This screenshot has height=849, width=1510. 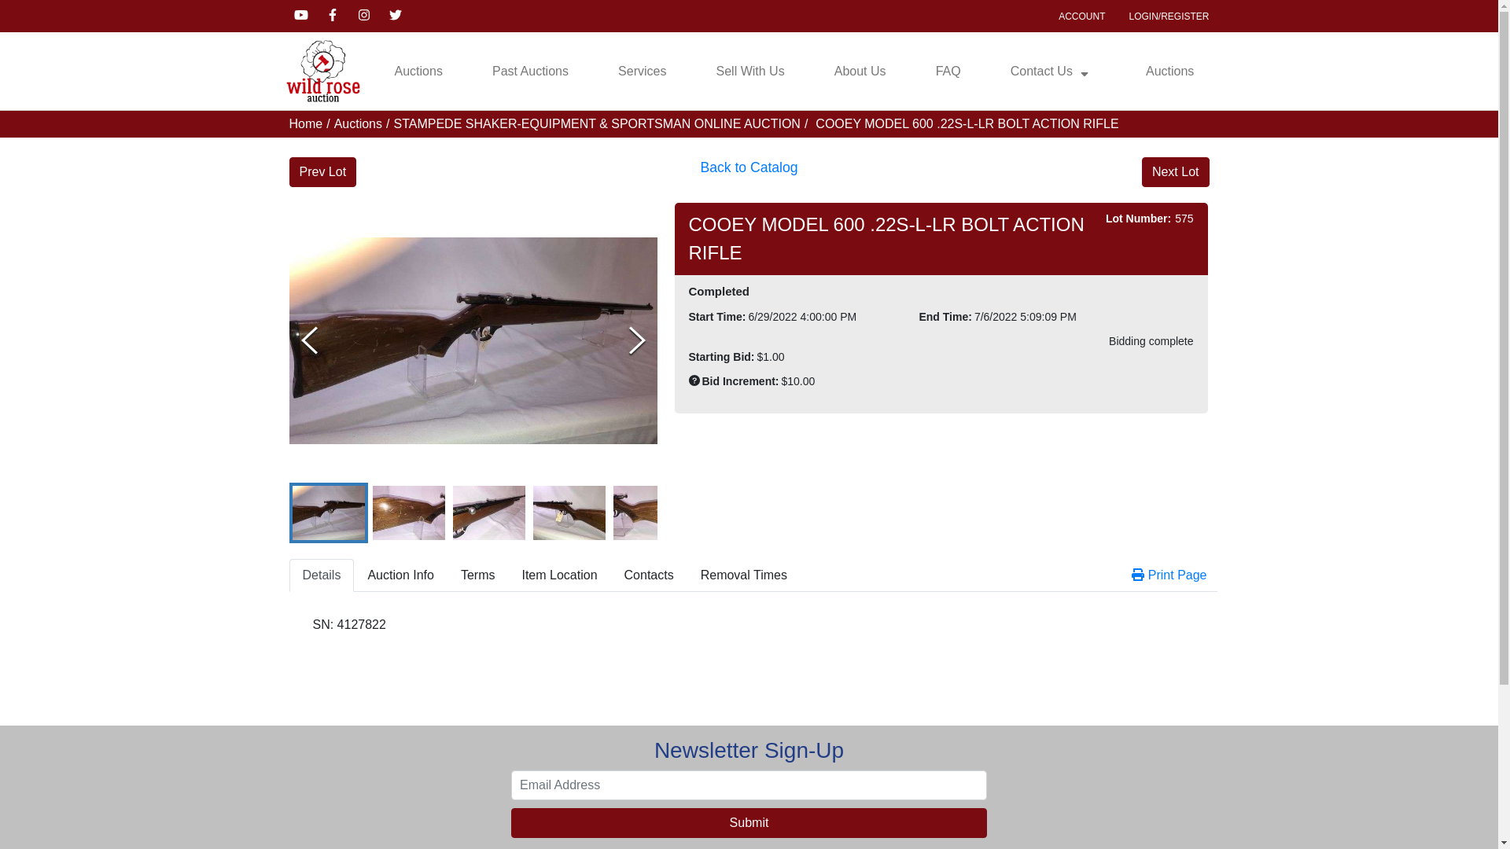 What do you see at coordinates (948, 72) in the screenshot?
I see `FAQ` at bounding box center [948, 72].